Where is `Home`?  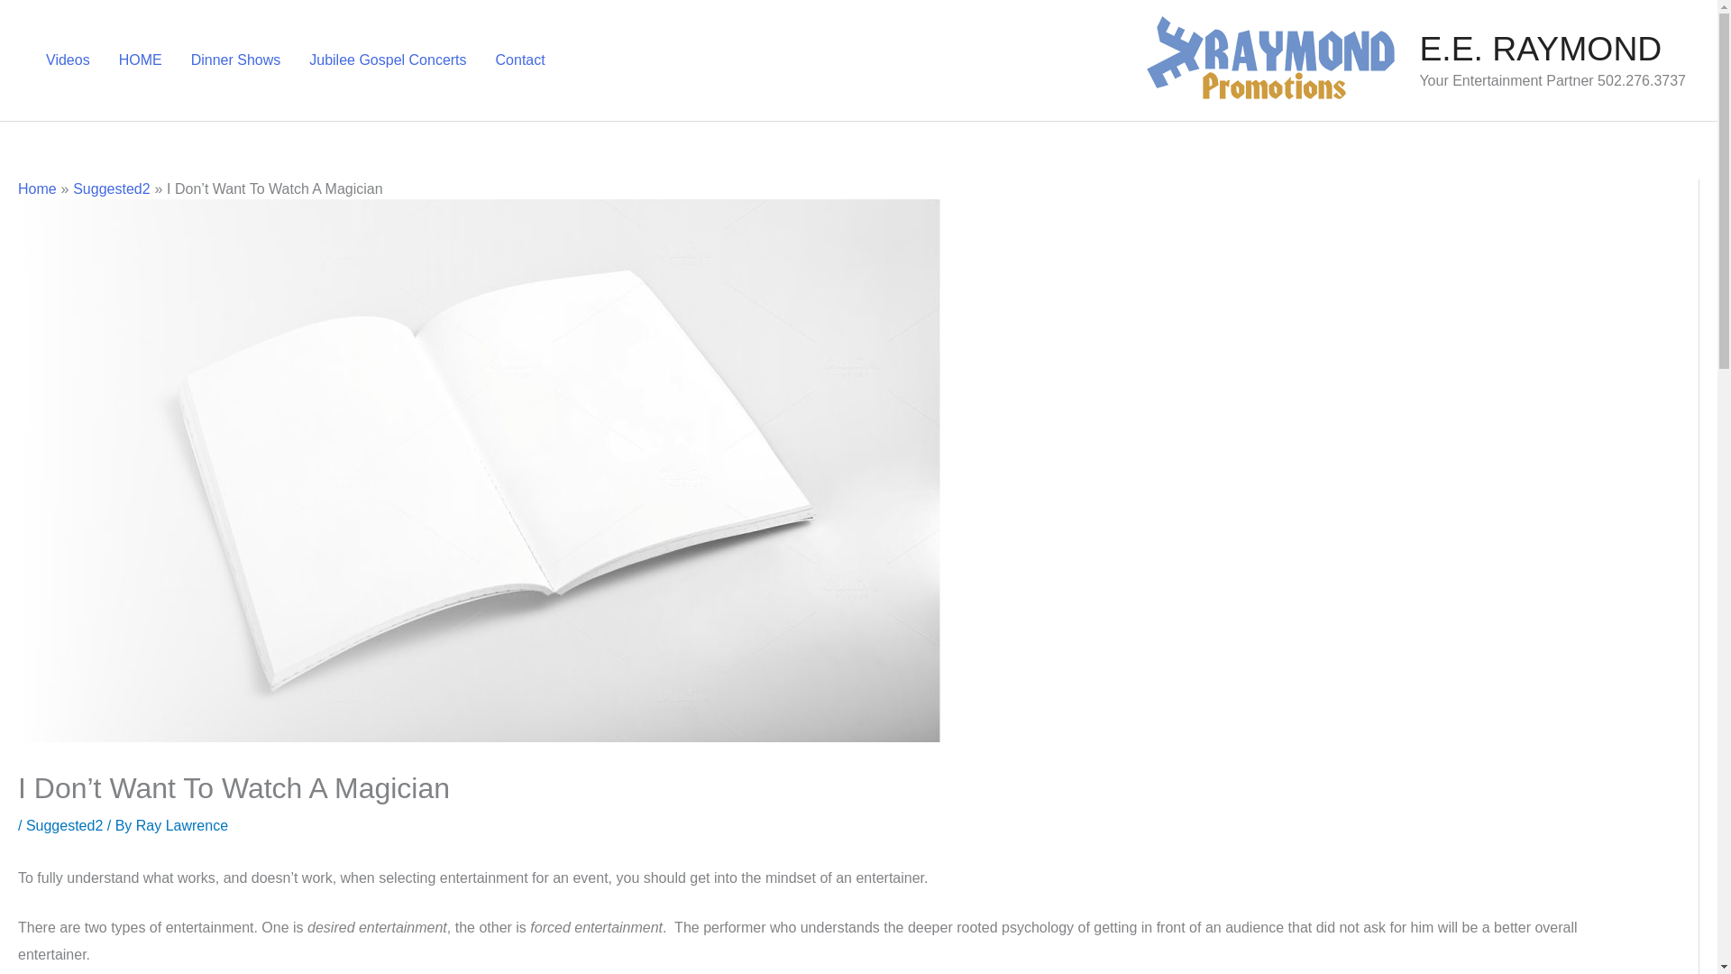 Home is located at coordinates (37, 188).